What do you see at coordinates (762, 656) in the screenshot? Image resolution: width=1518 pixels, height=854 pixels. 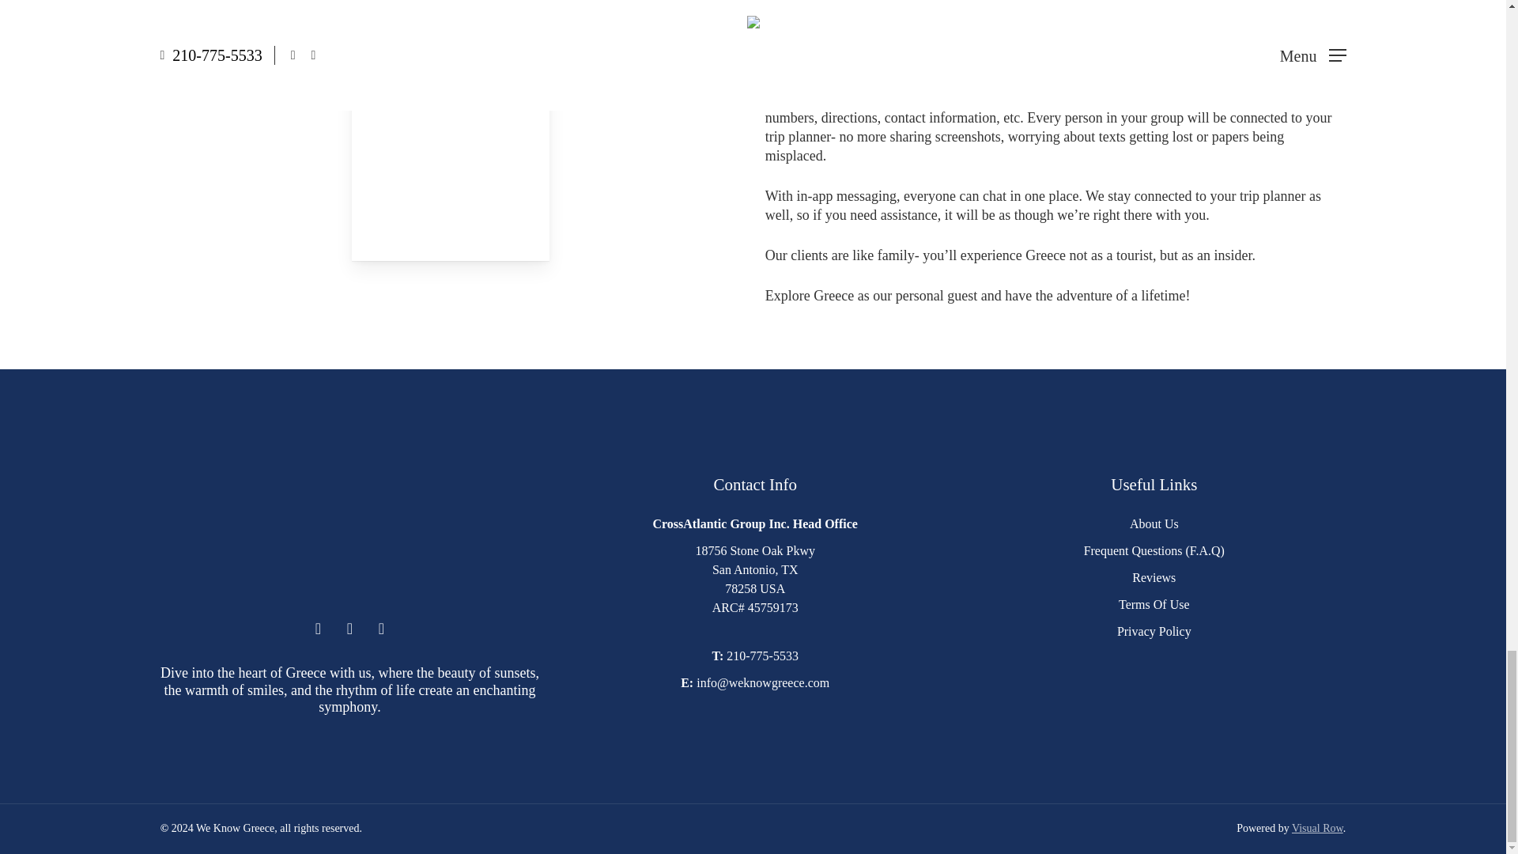 I see `210-775-5533` at bounding box center [762, 656].